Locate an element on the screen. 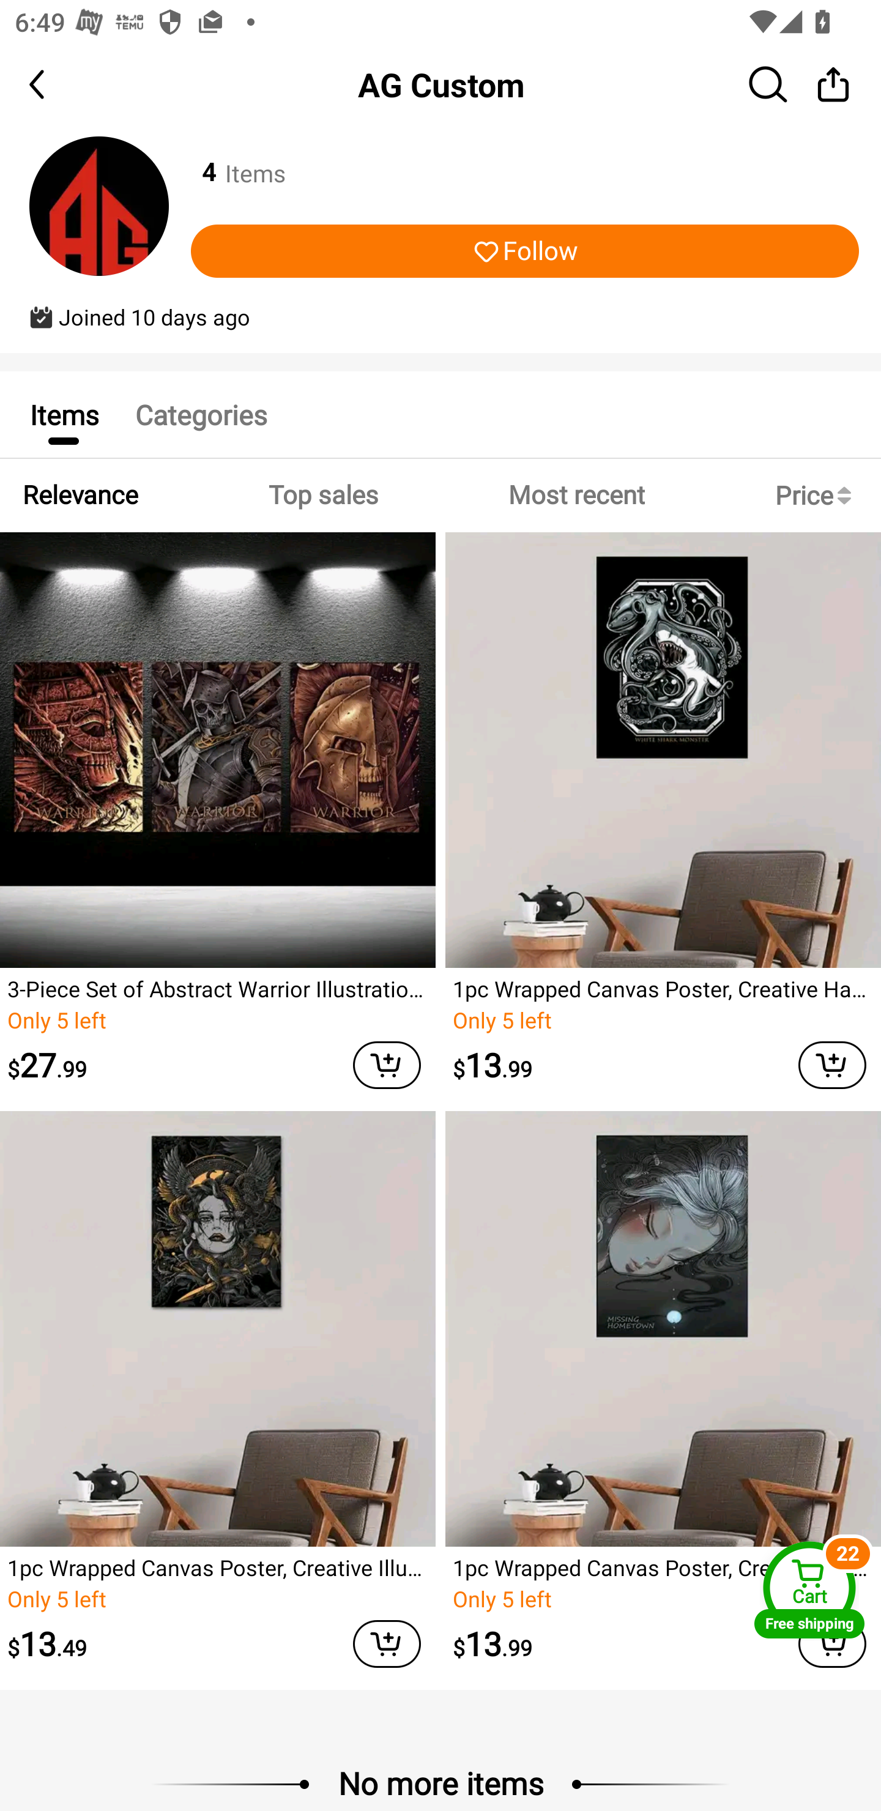  Most recent is located at coordinates (576, 495).